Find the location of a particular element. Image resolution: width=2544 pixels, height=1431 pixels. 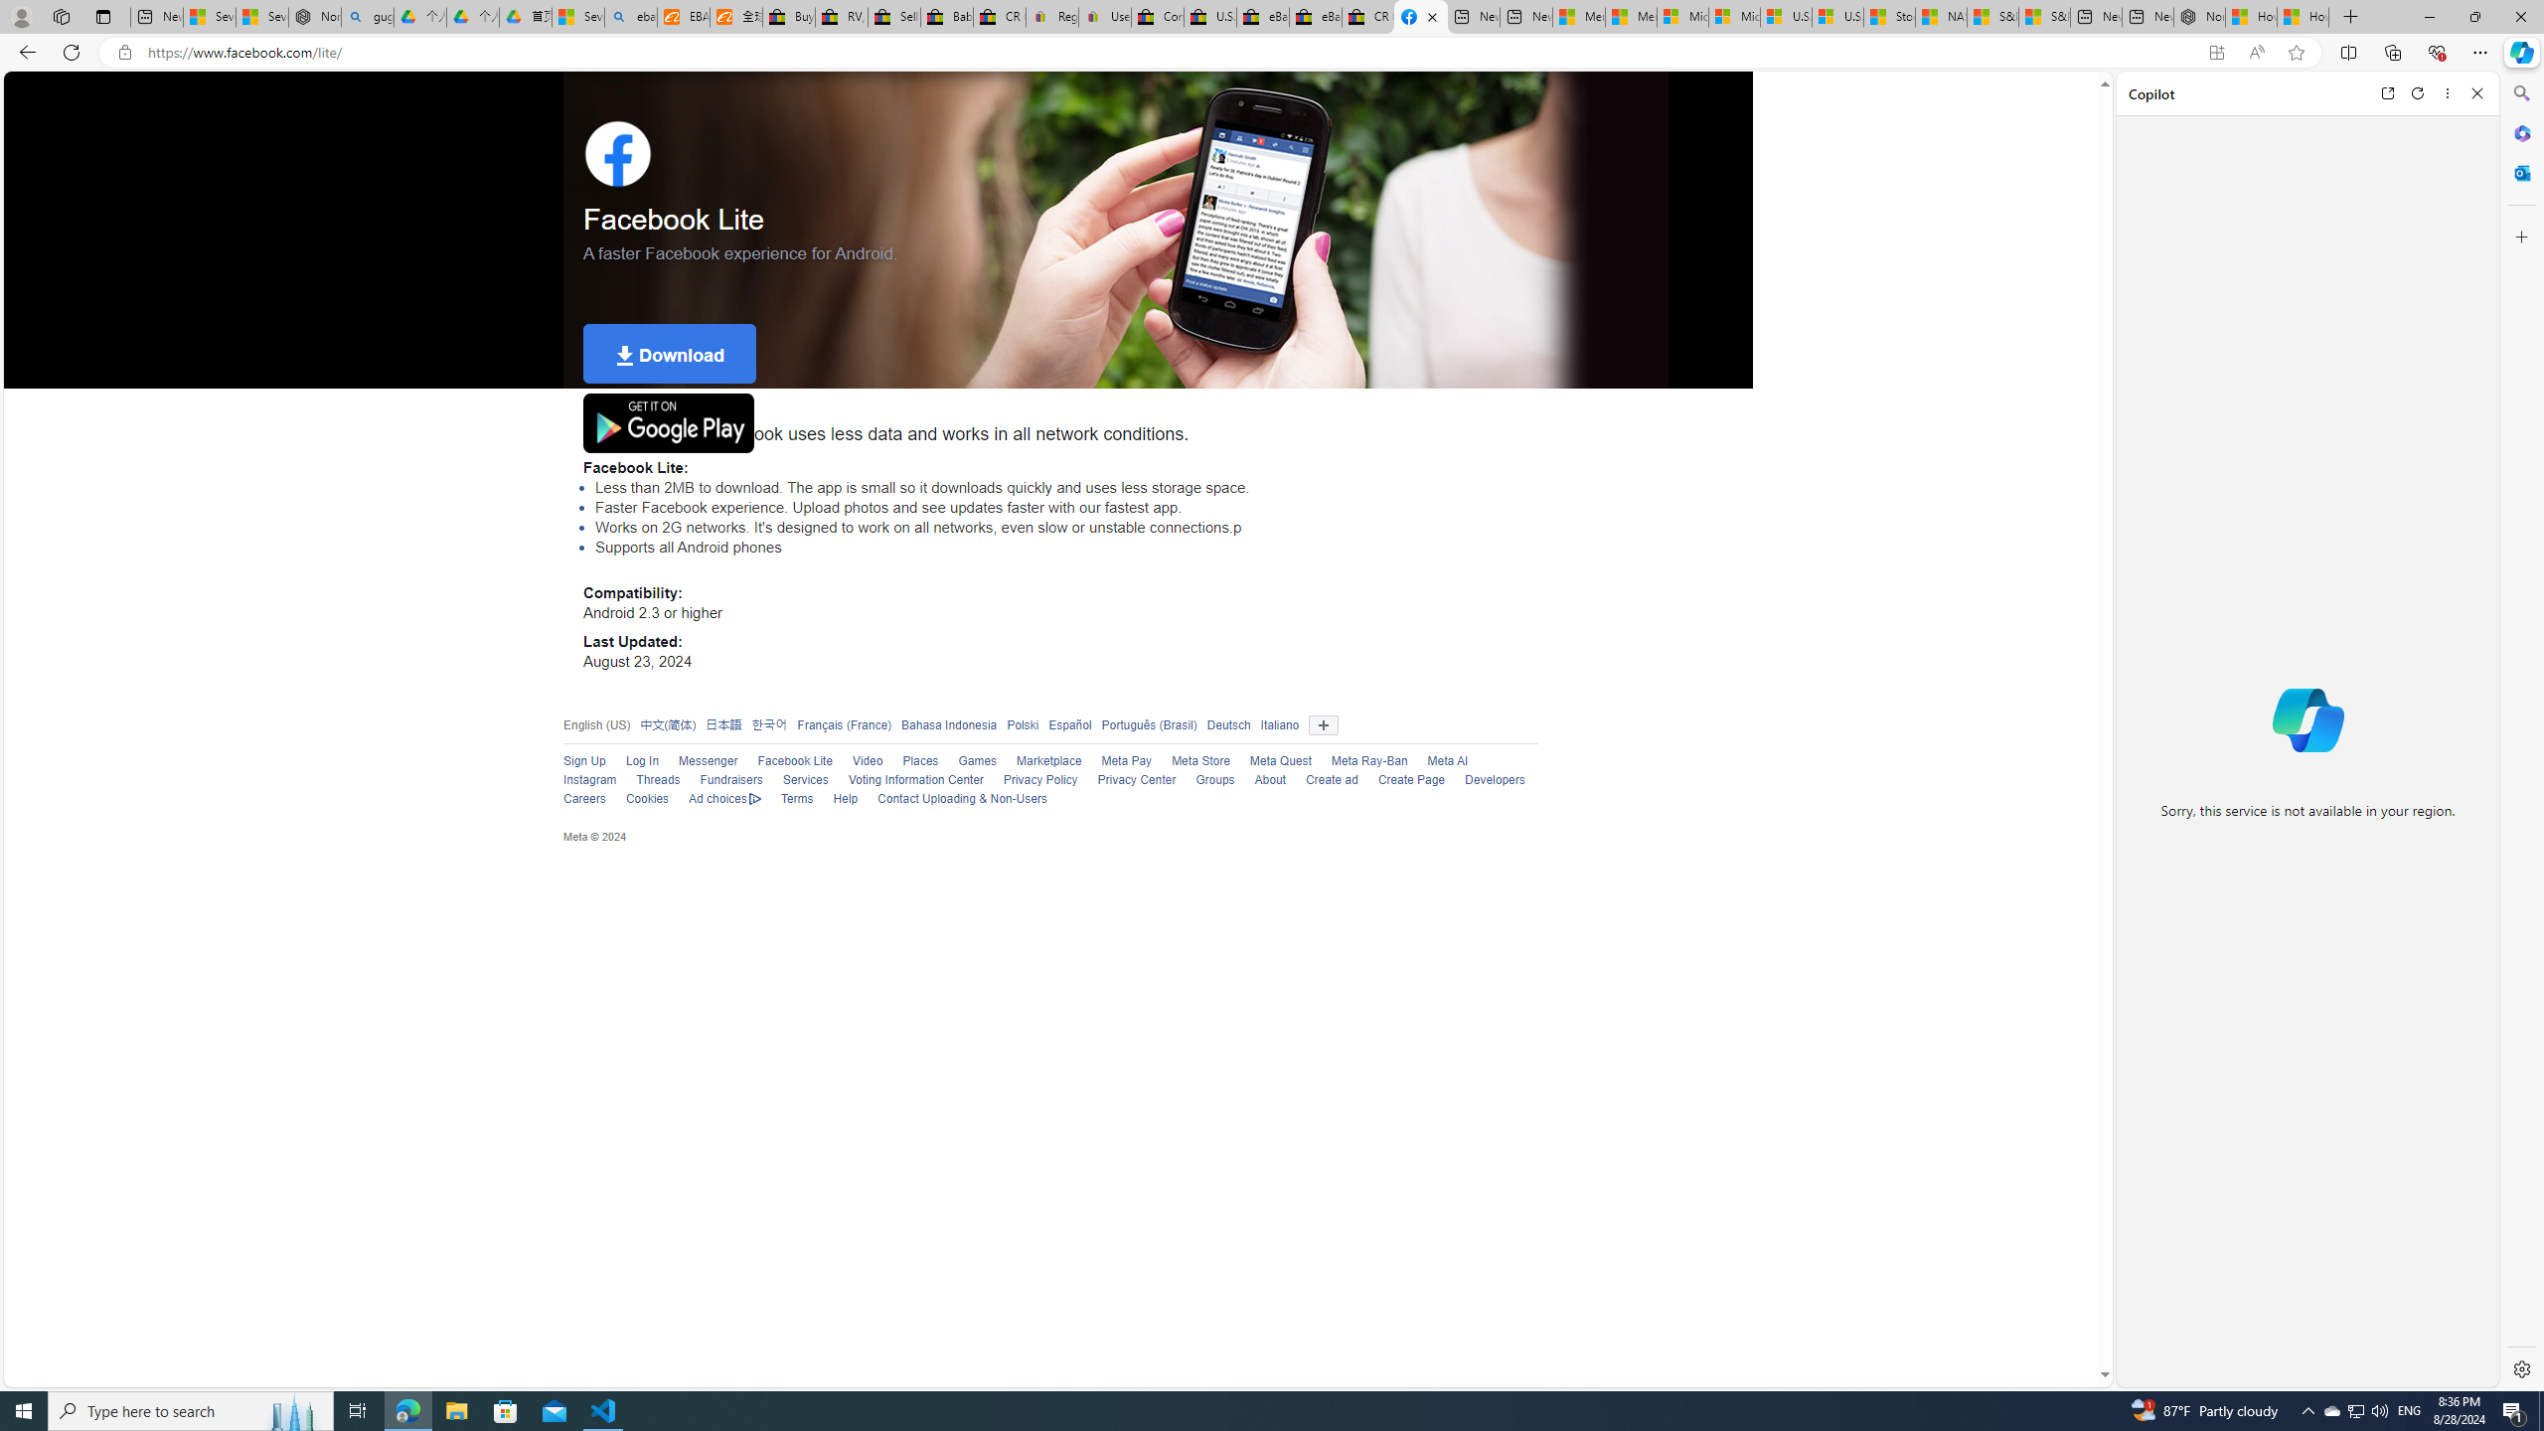

Add this page to favorites (Ctrl+D) is located at coordinates (2298, 53).